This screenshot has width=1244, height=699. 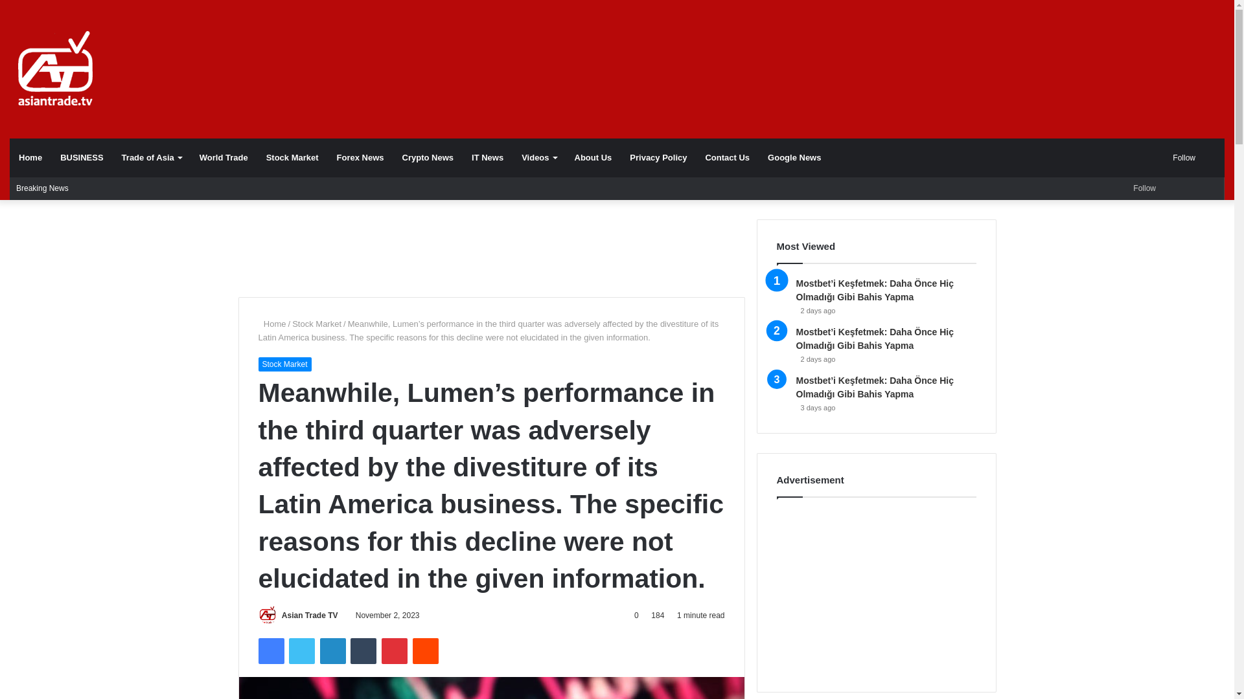 I want to click on Forex News, so click(x=360, y=158).